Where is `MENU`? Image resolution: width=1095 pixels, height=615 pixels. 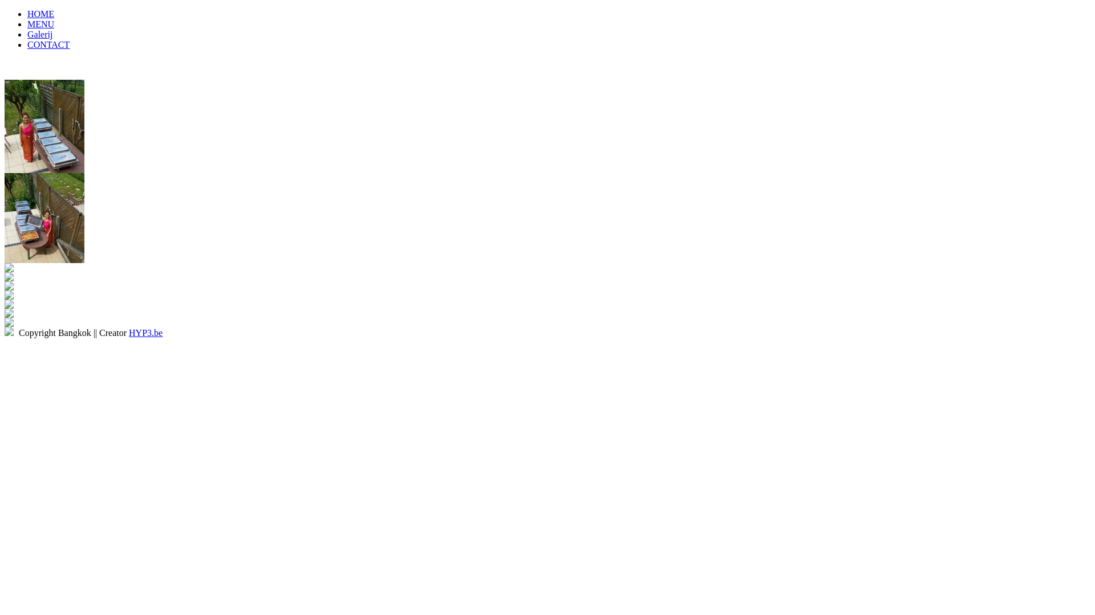 MENU is located at coordinates (41, 24).